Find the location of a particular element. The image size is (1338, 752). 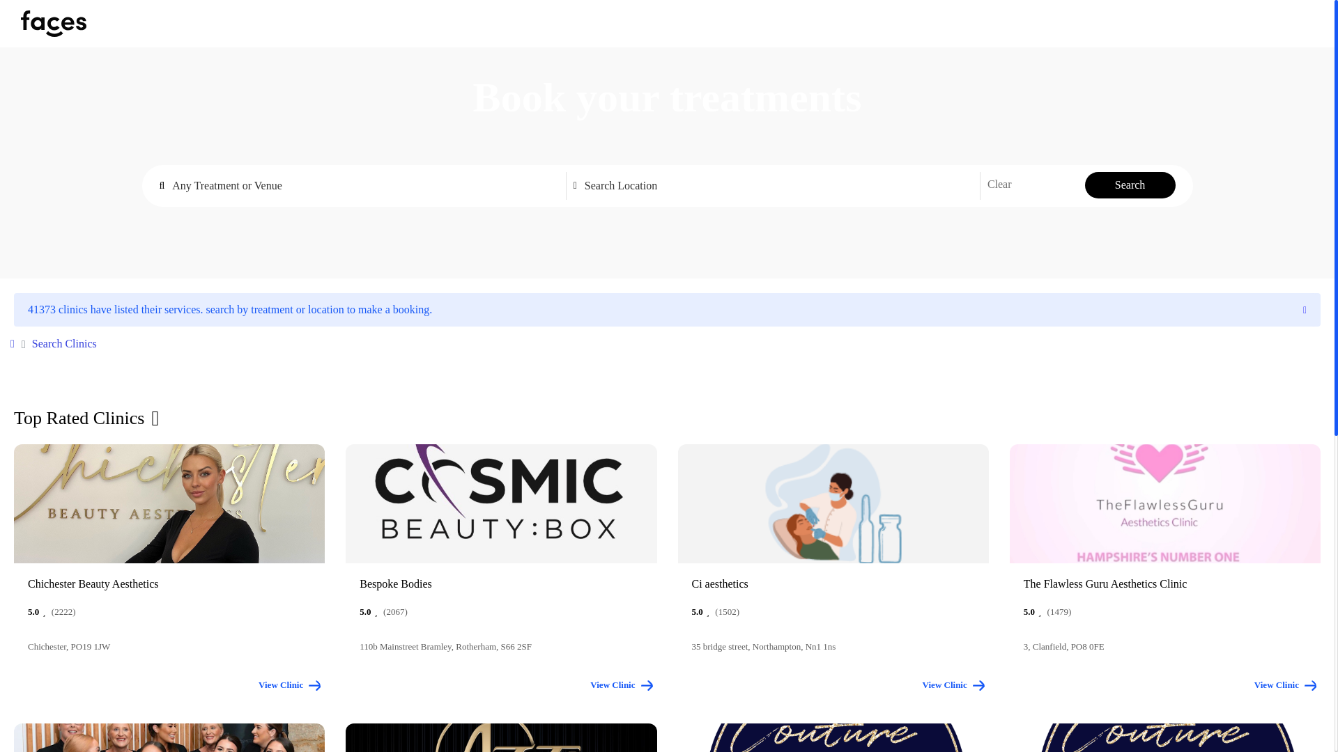

Chichester Beauty Aesthetics is located at coordinates (169, 583).